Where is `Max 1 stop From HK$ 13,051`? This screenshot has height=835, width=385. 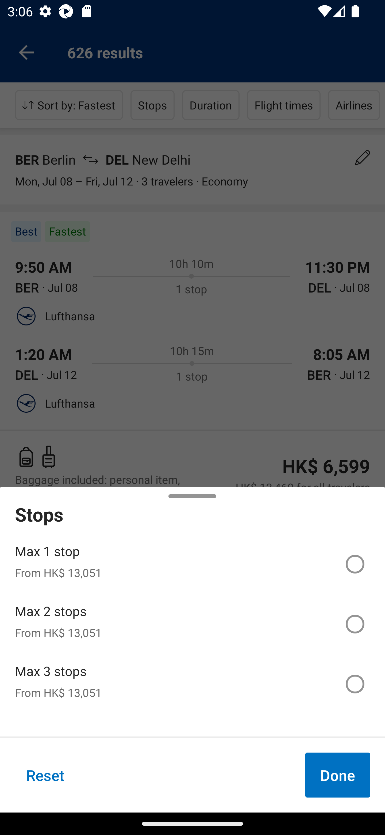 Max 1 stop From HK$ 13,051 is located at coordinates (192, 564).